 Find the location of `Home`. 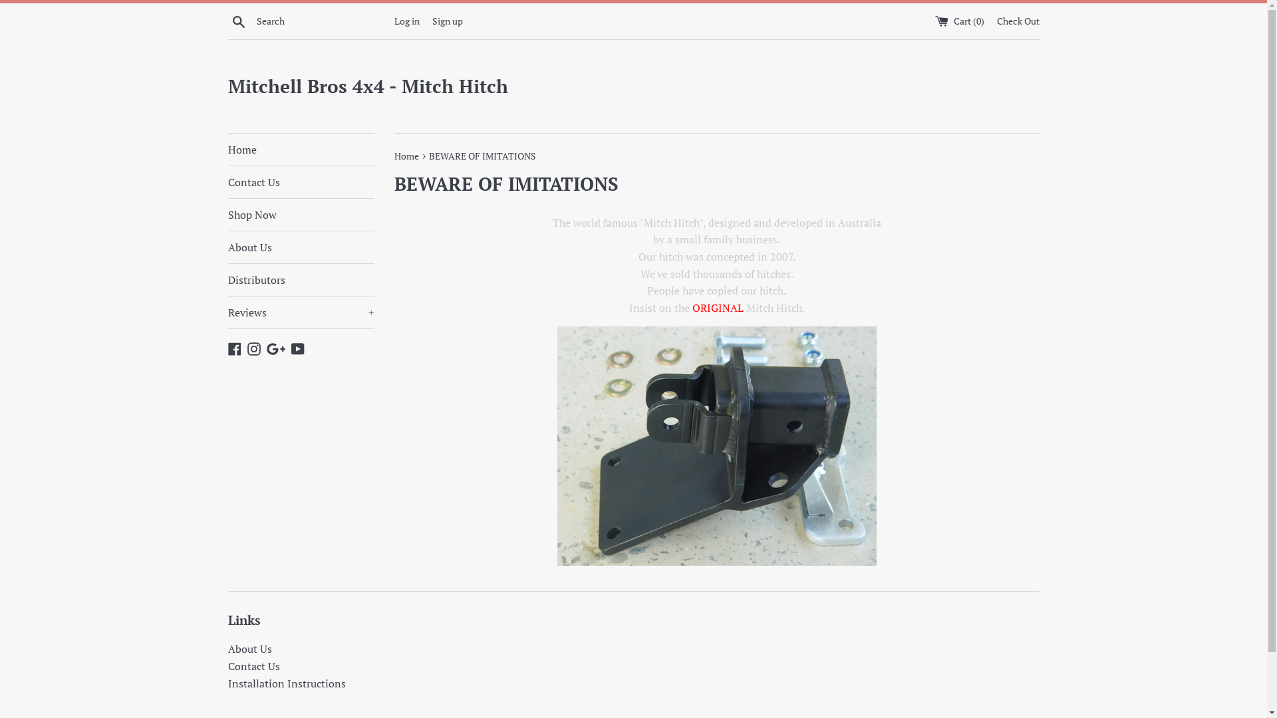

Home is located at coordinates (407, 156).